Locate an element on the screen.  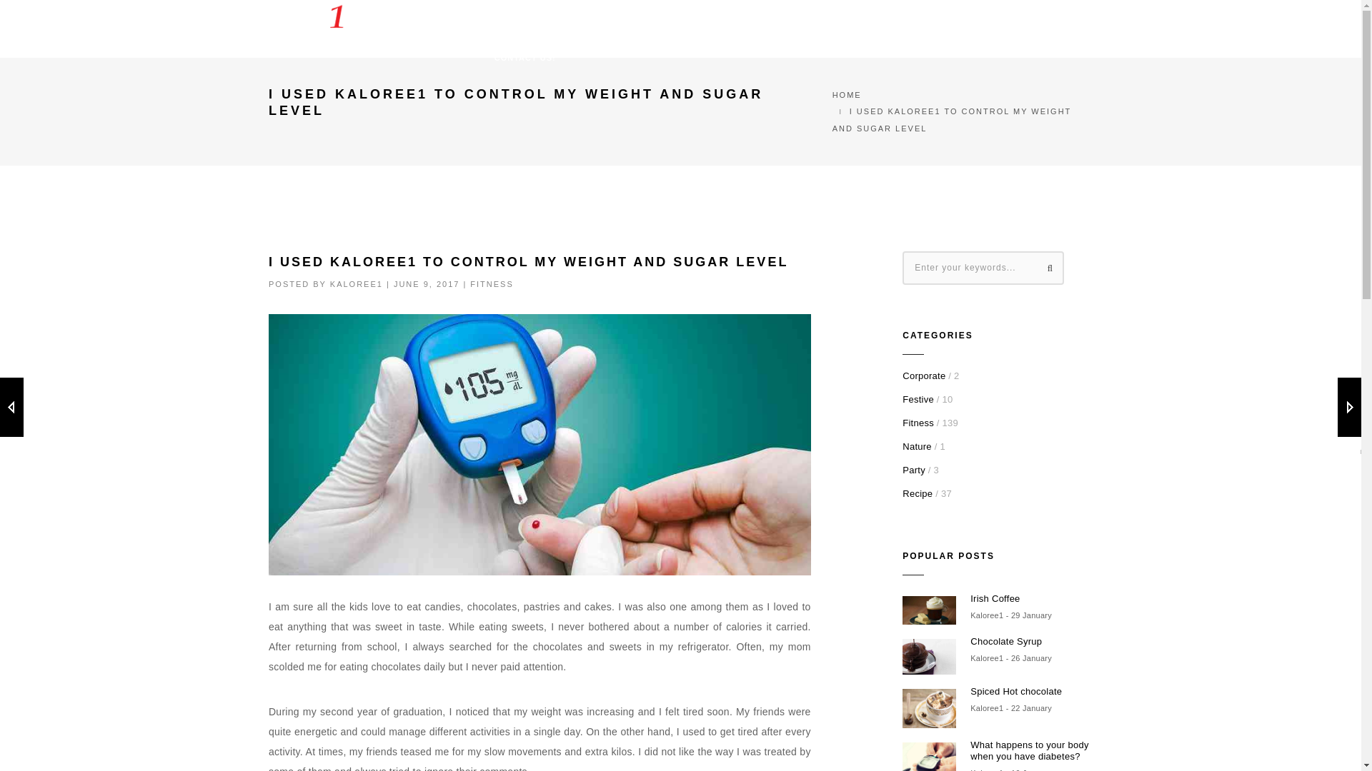
BLOG is located at coordinates (1013, 19).